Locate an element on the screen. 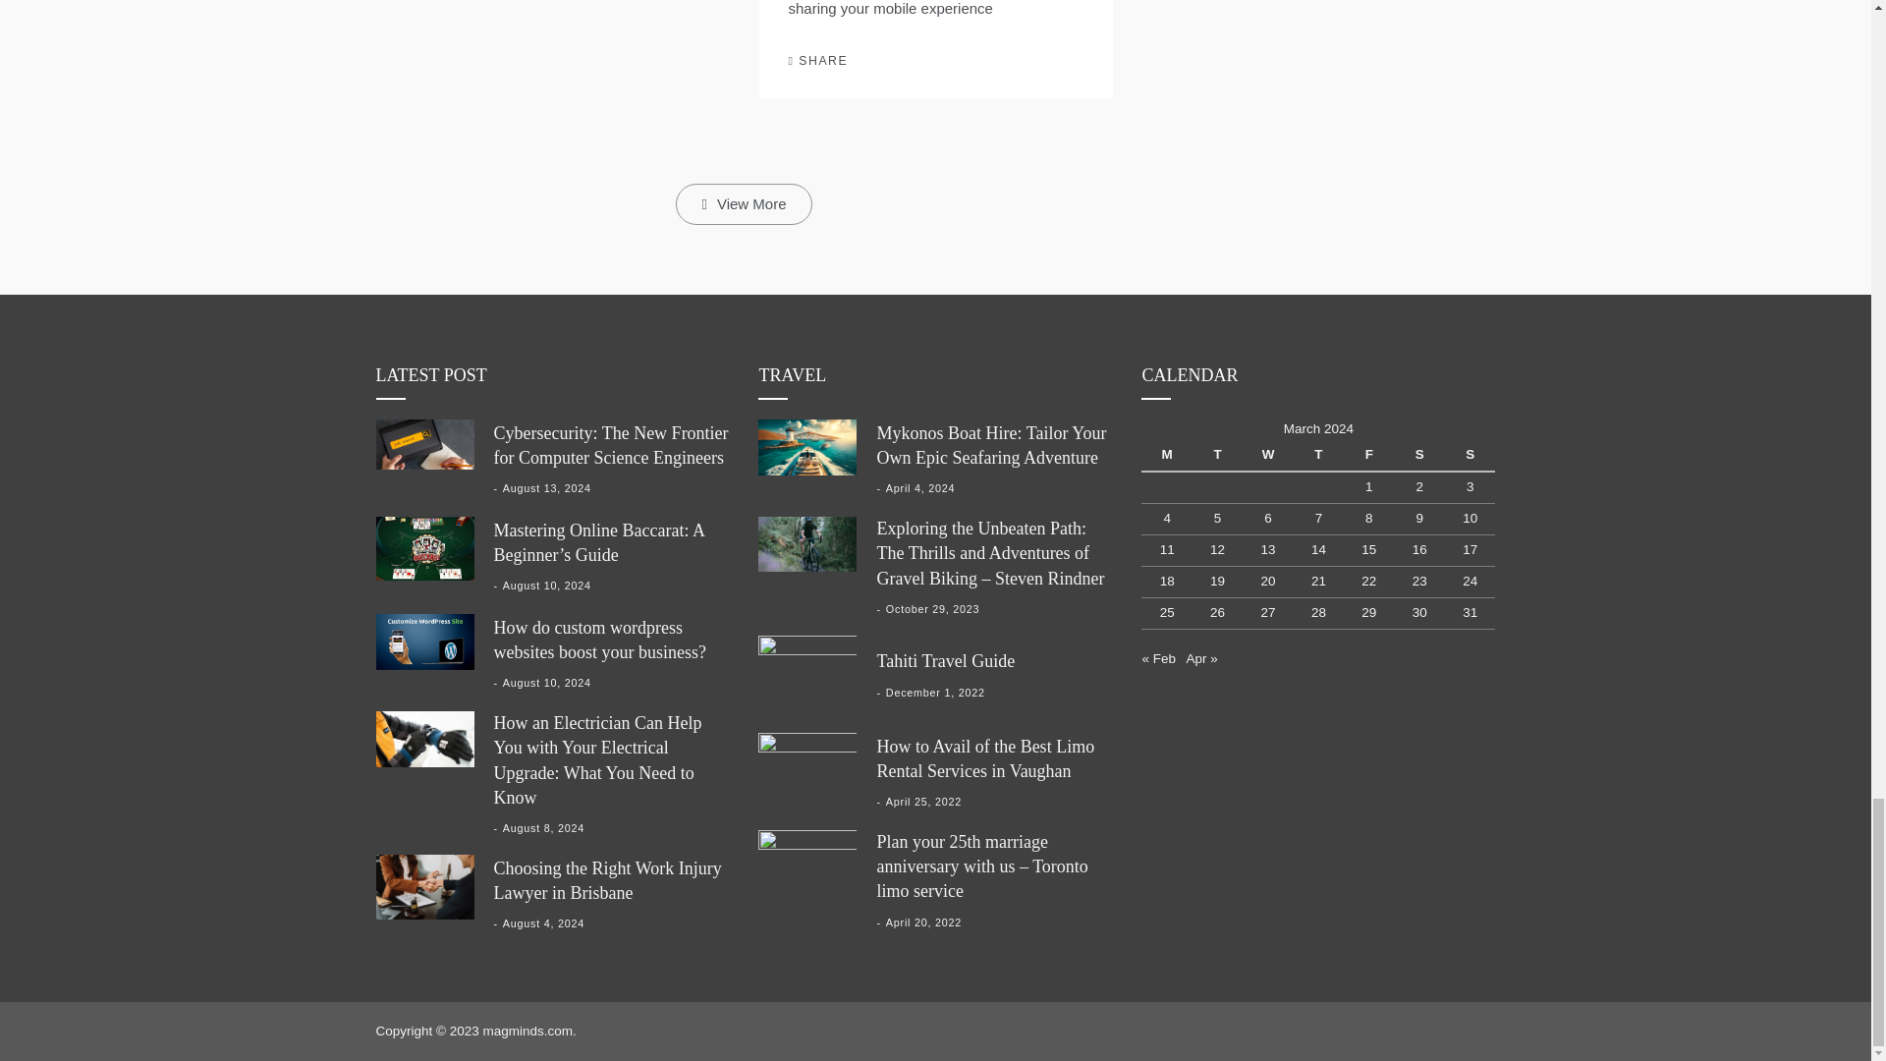 The height and width of the screenshot is (1061, 1886). Saturday is located at coordinates (1419, 455).